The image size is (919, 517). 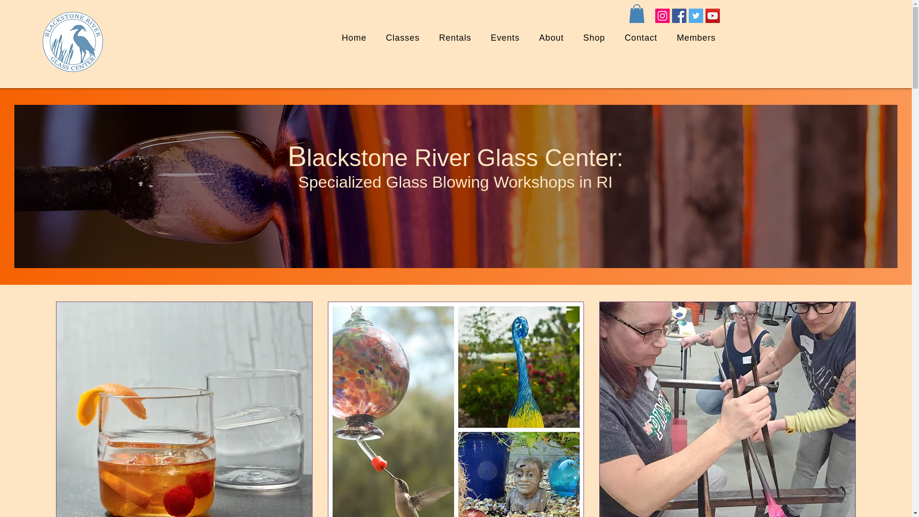 I want to click on Contact, so click(x=640, y=38).